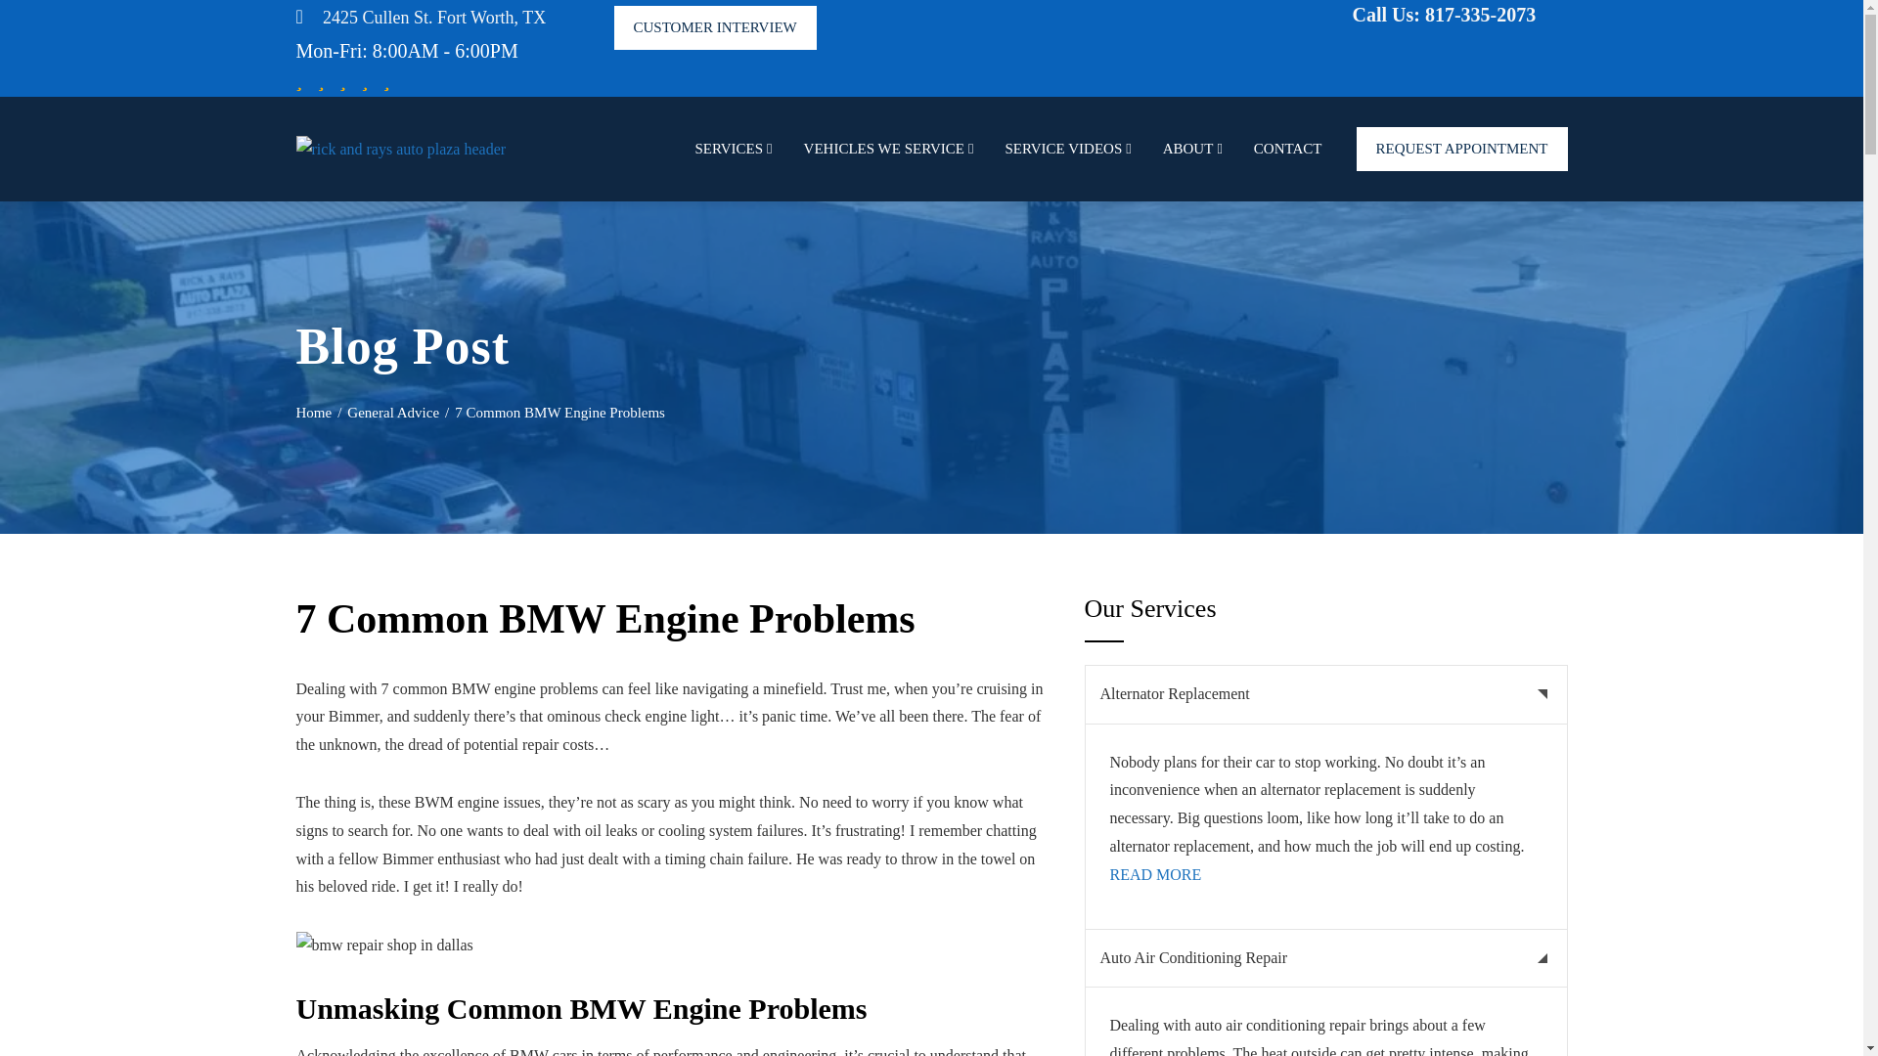  Describe the element at coordinates (1459, 18) in the screenshot. I see `Call Us: 817-335-2073` at that location.